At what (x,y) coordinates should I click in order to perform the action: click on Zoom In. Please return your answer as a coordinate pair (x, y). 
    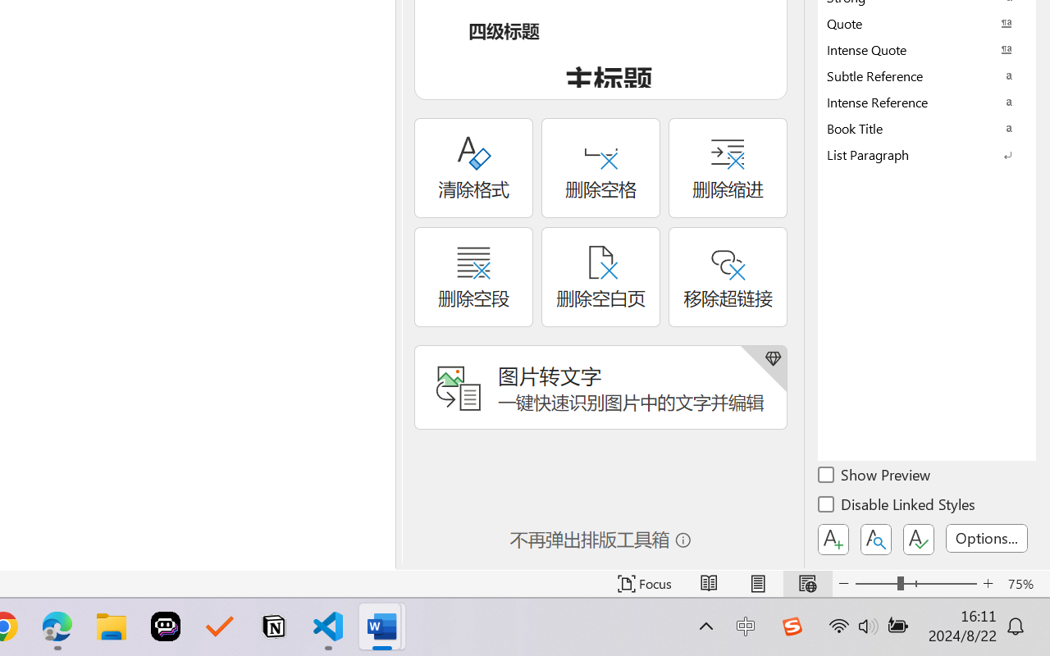
    Looking at the image, I should click on (988, 584).